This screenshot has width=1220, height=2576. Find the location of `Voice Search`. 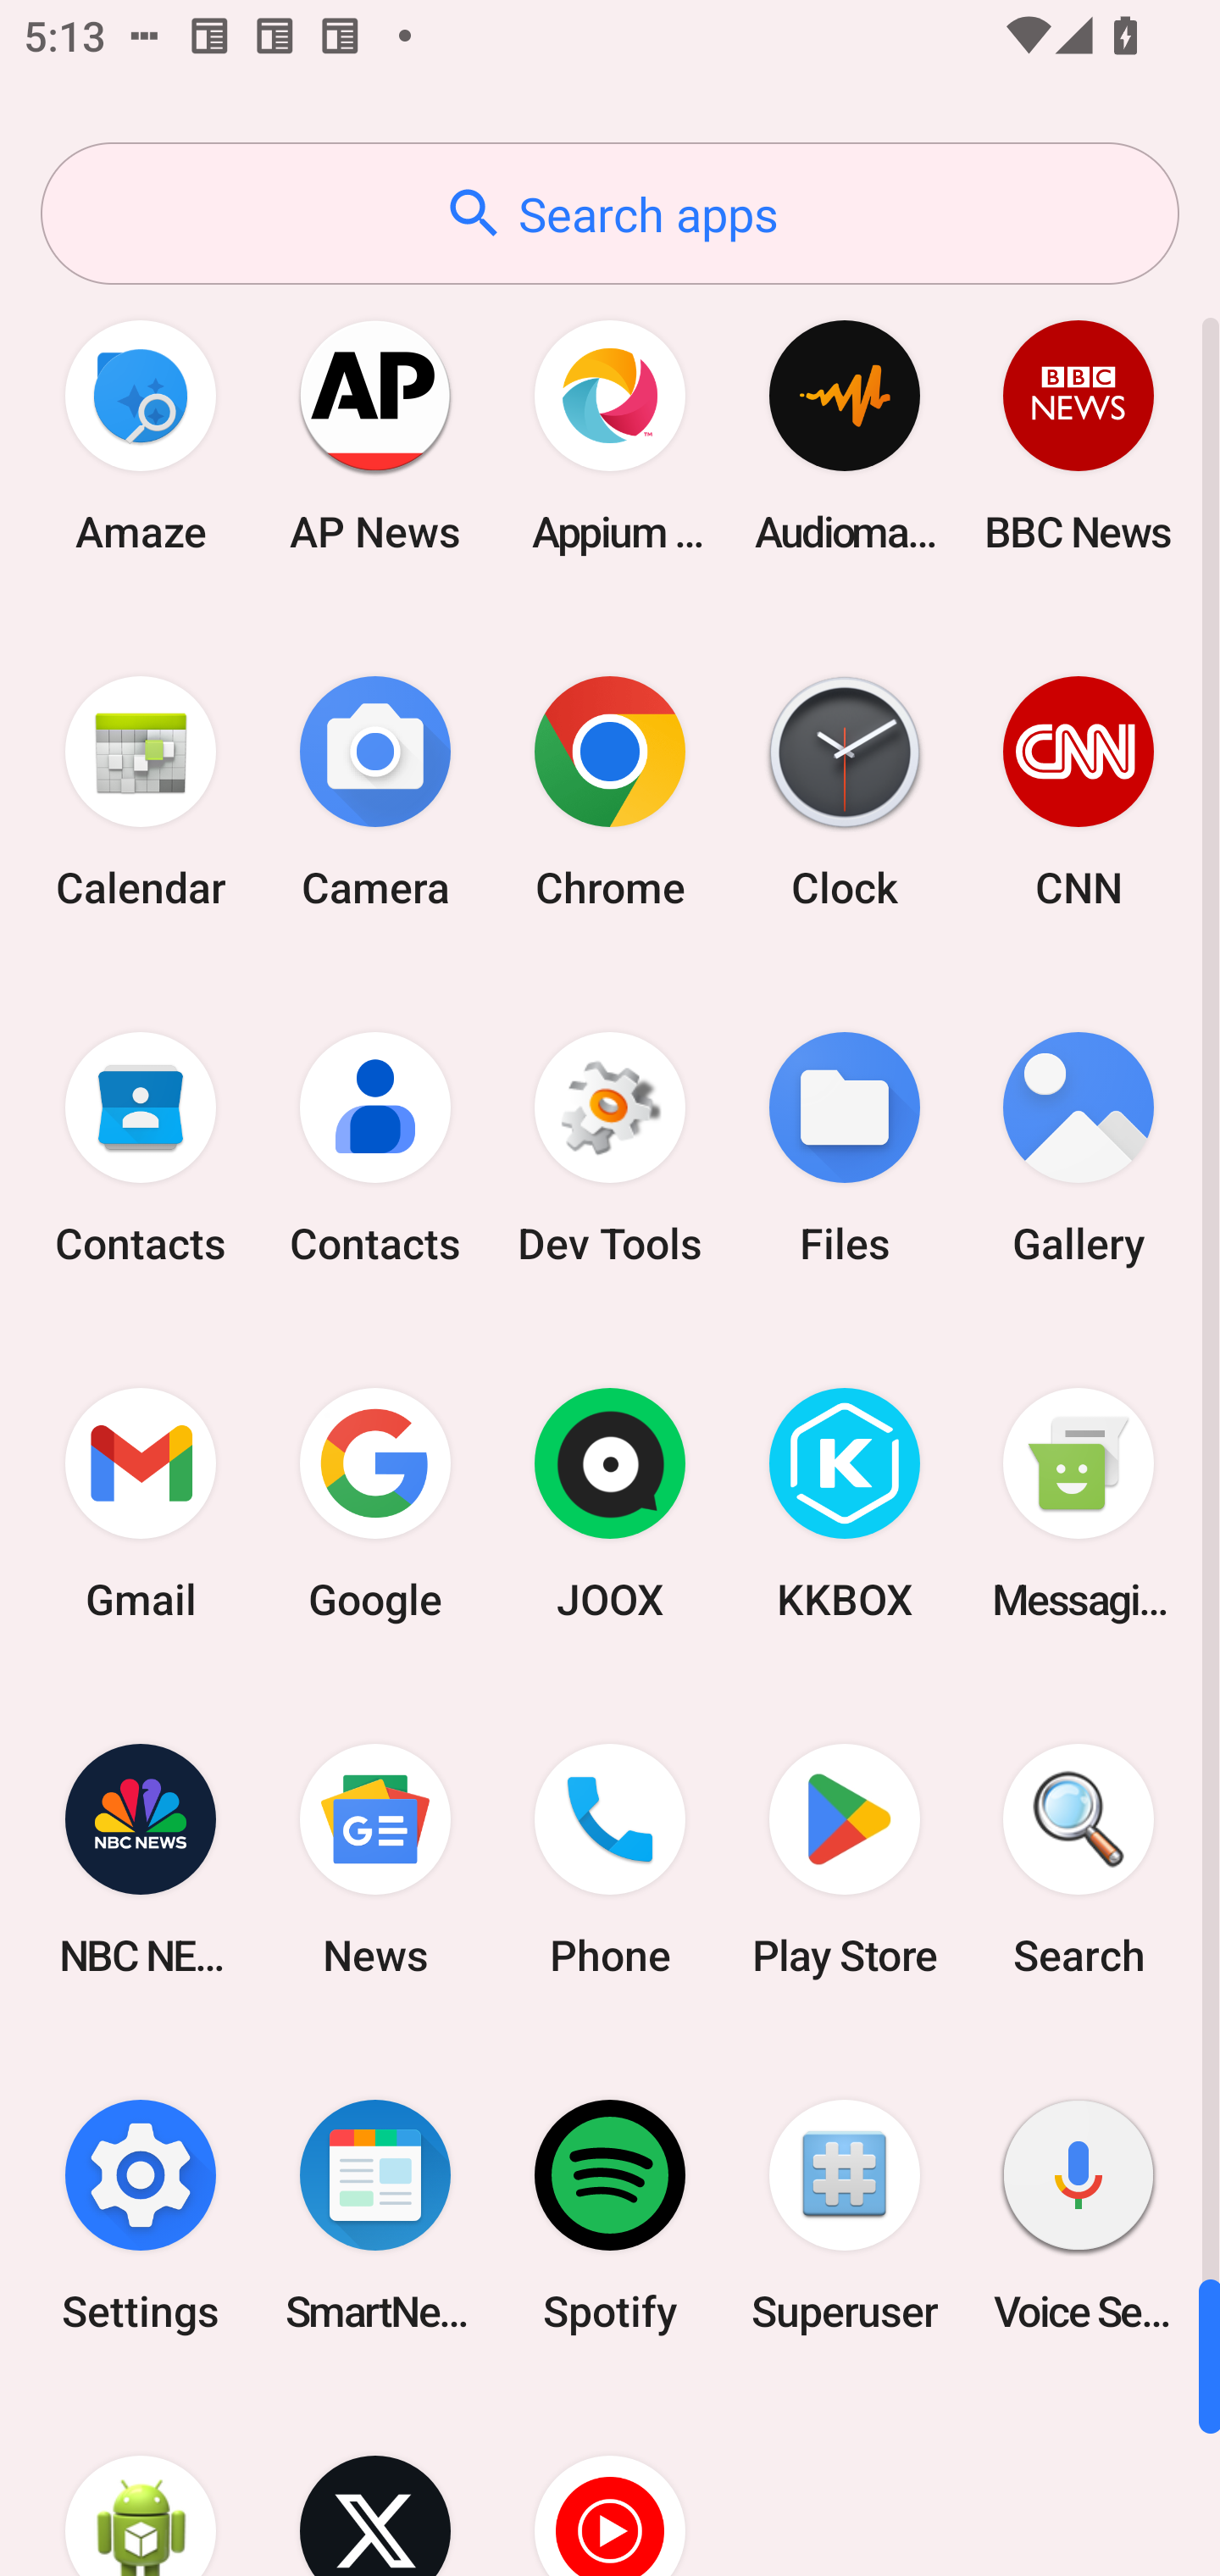

Voice Search is located at coordinates (1079, 2215).